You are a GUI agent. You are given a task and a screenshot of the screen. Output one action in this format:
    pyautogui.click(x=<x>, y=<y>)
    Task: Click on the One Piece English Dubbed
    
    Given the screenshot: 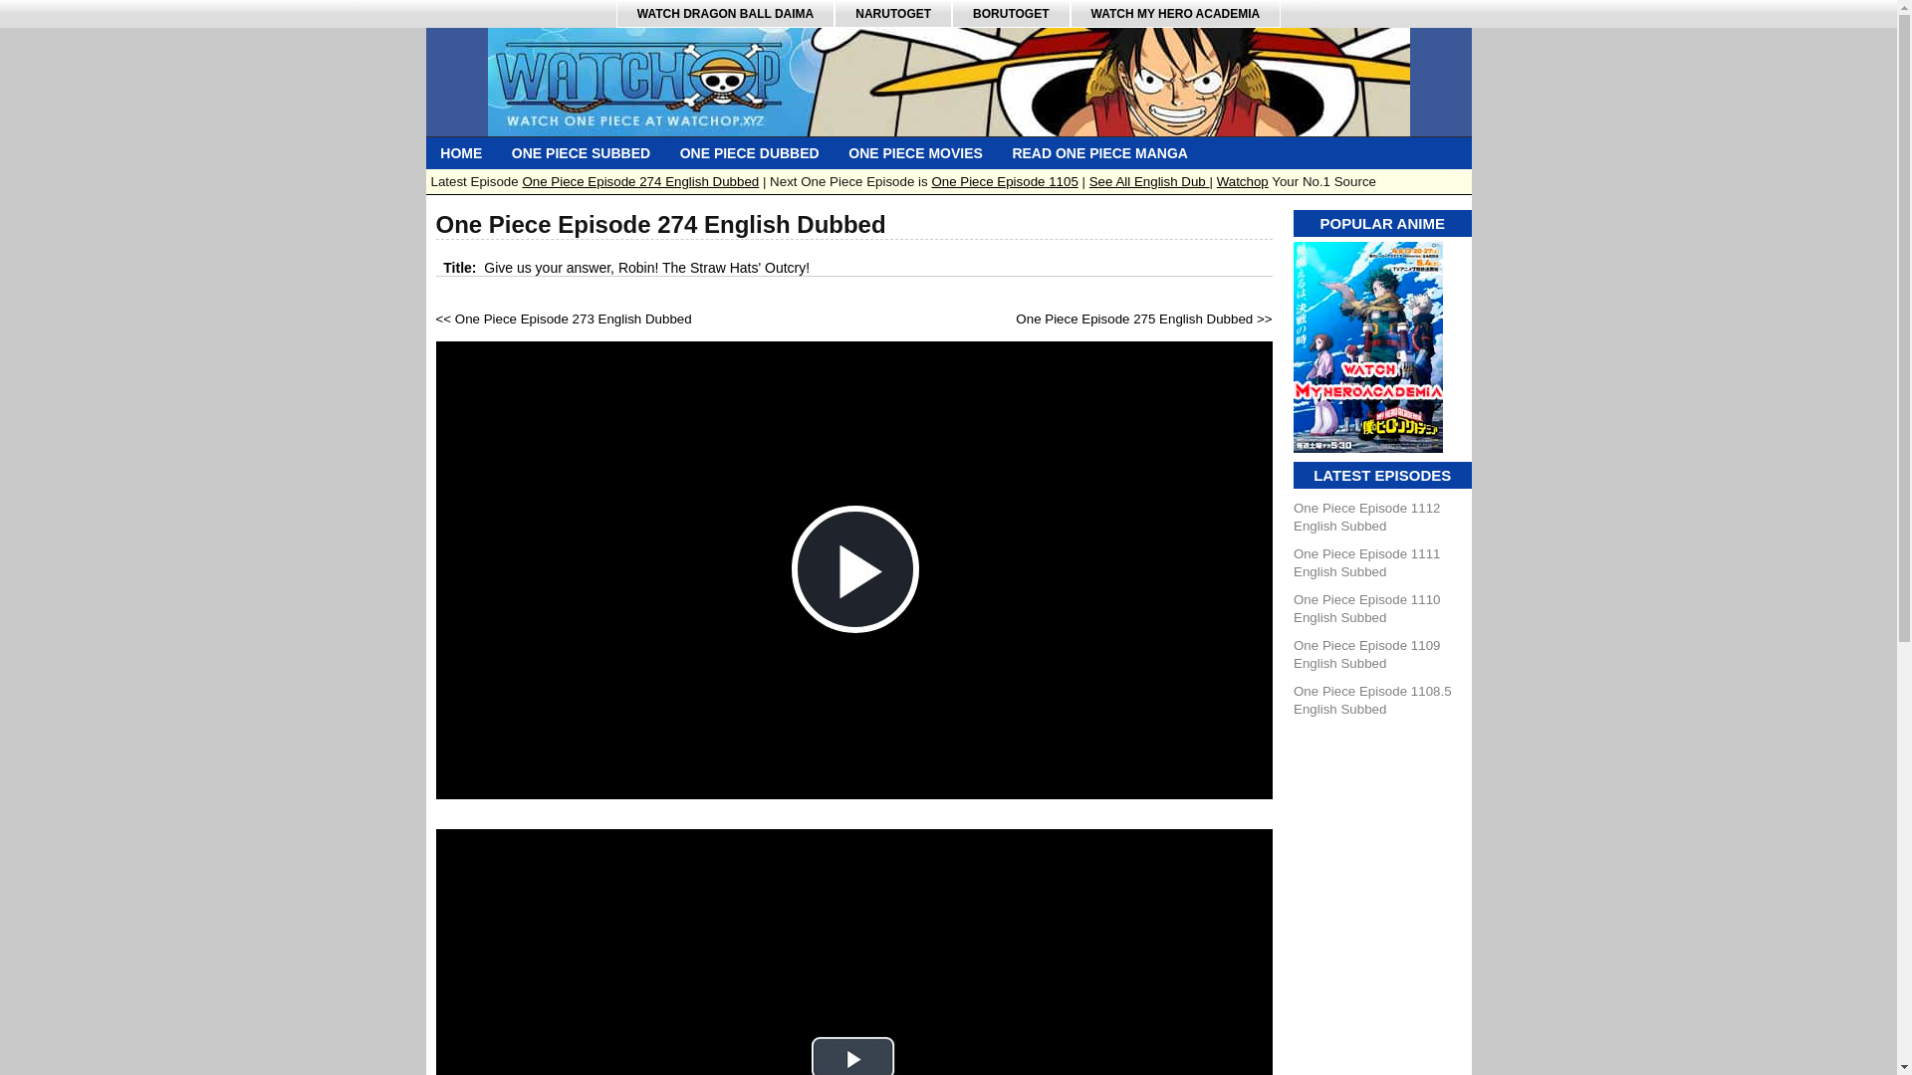 What is the action you would take?
    pyautogui.click(x=749, y=153)
    